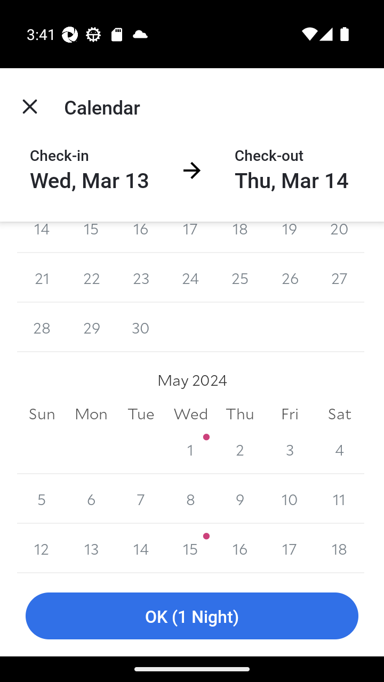  Describe the element at coordinates (339, 499) in the screenshot. I see `11 11 May 2024` at that location.